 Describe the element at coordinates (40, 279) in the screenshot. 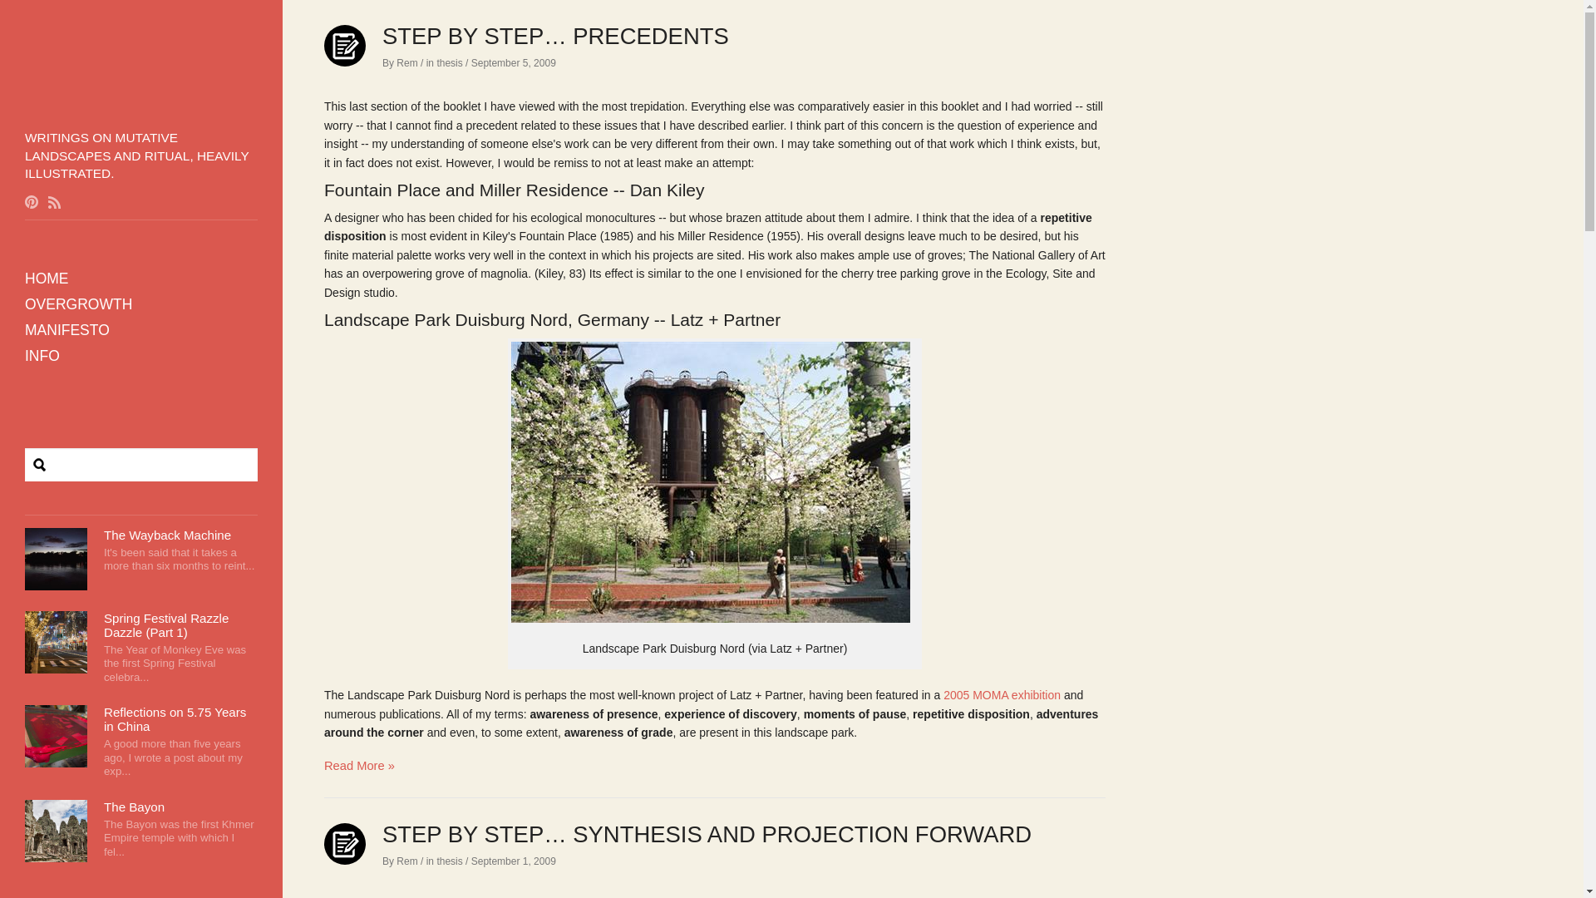

I see `HOME` at that location.